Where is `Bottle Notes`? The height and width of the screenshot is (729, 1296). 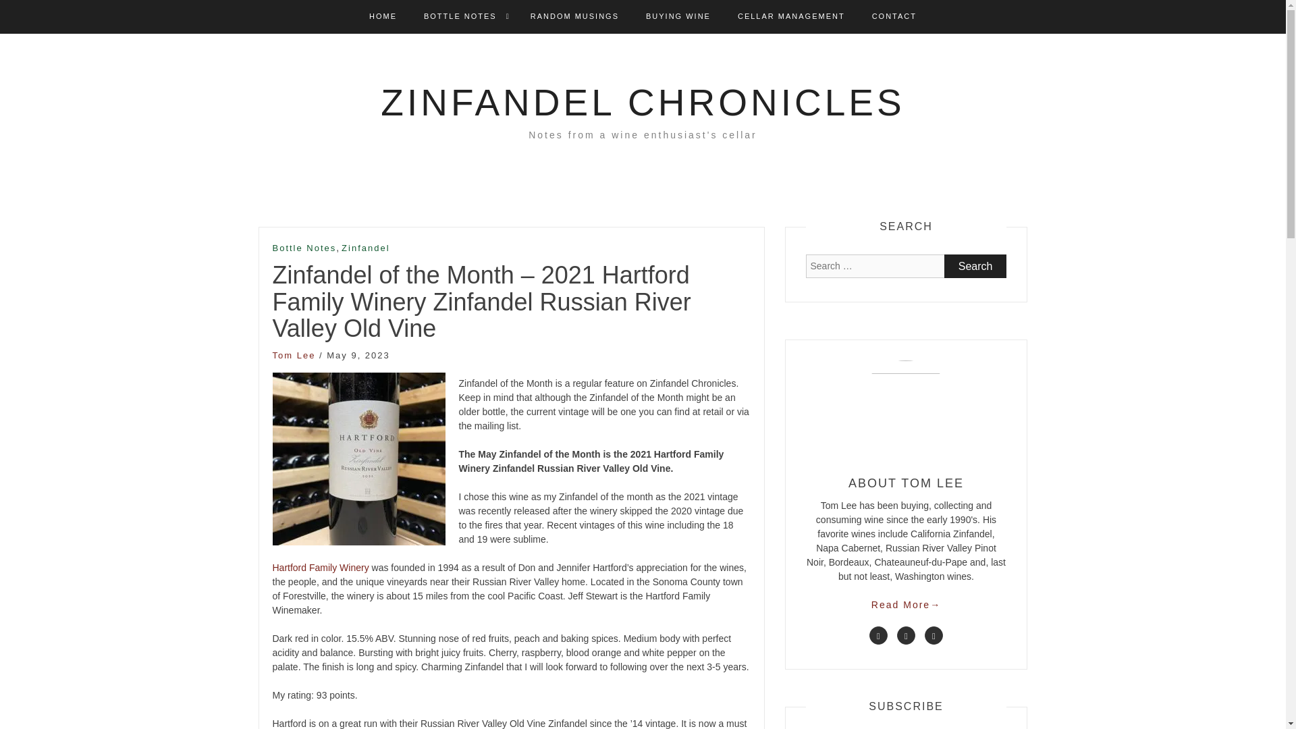 Bottle Notes is located at coordinates (304, 248).